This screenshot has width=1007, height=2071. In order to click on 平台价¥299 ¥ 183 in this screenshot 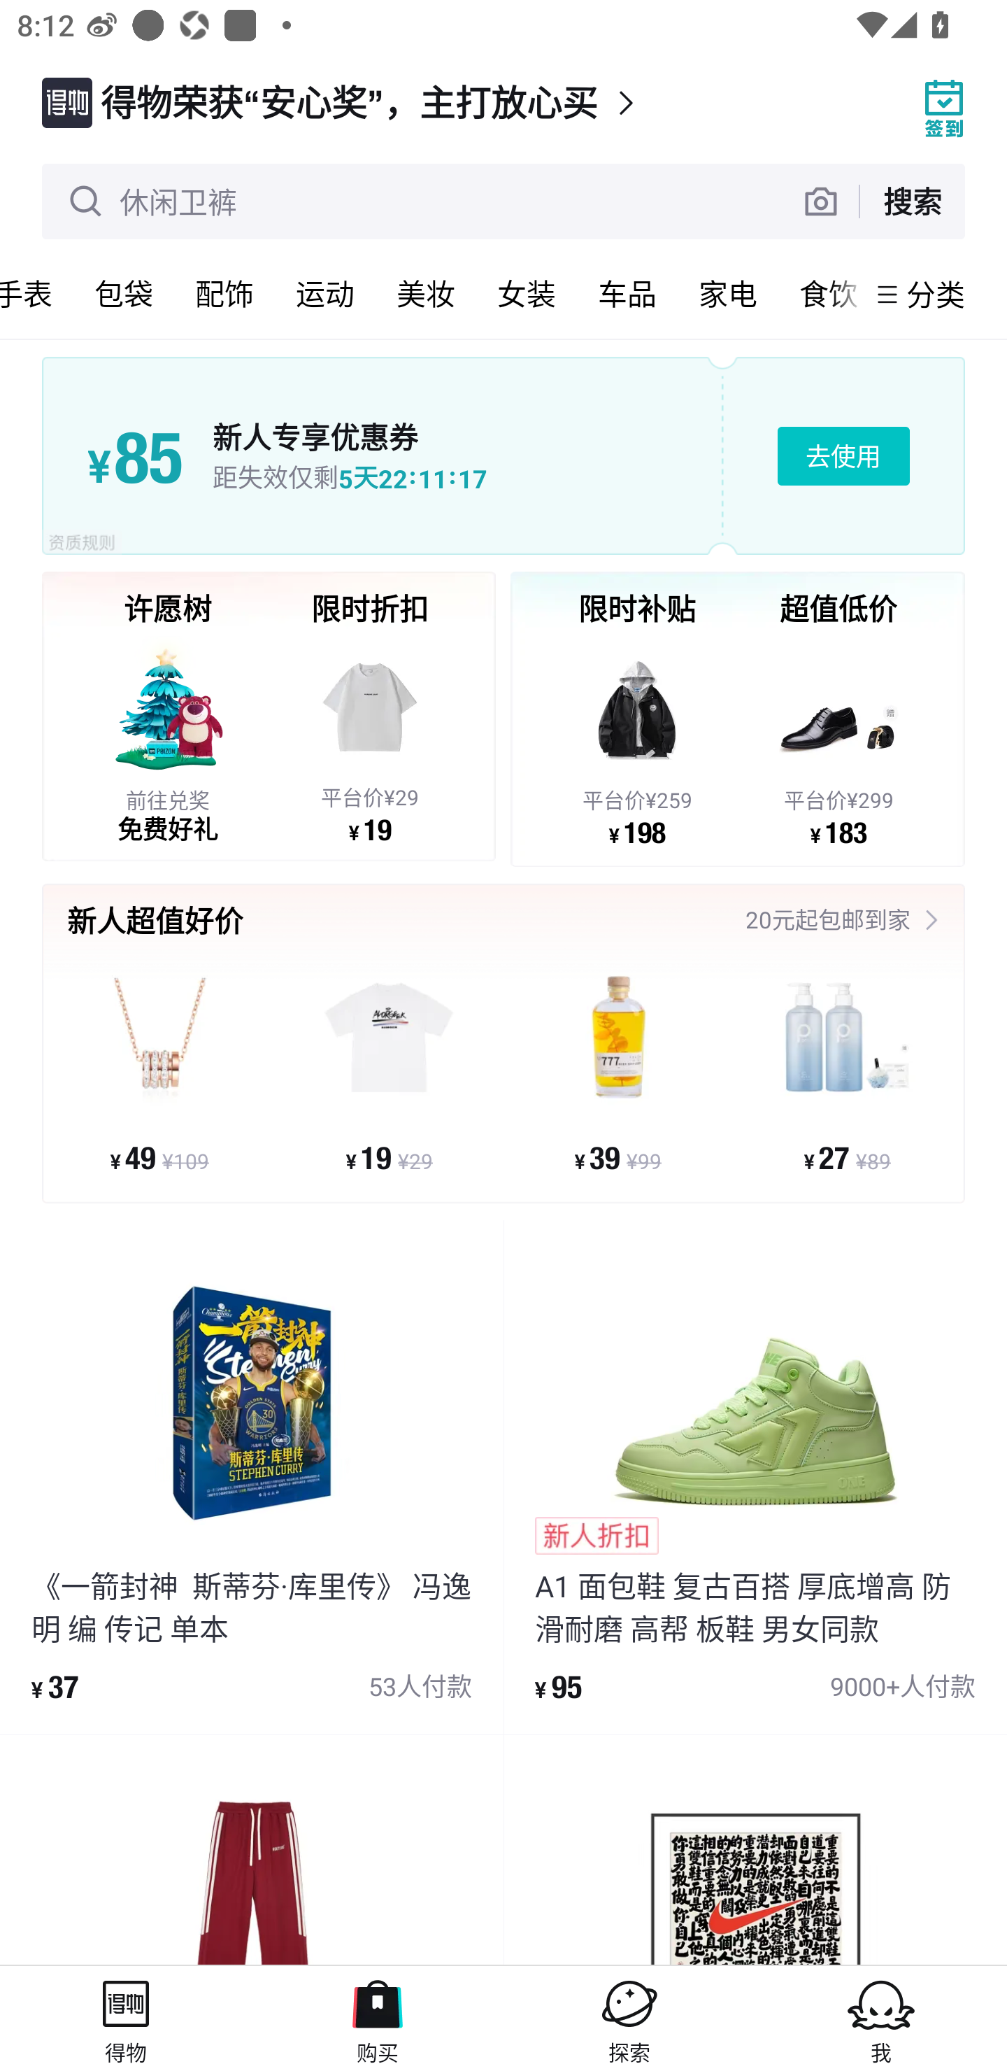, I will do `click(838, 741)`.